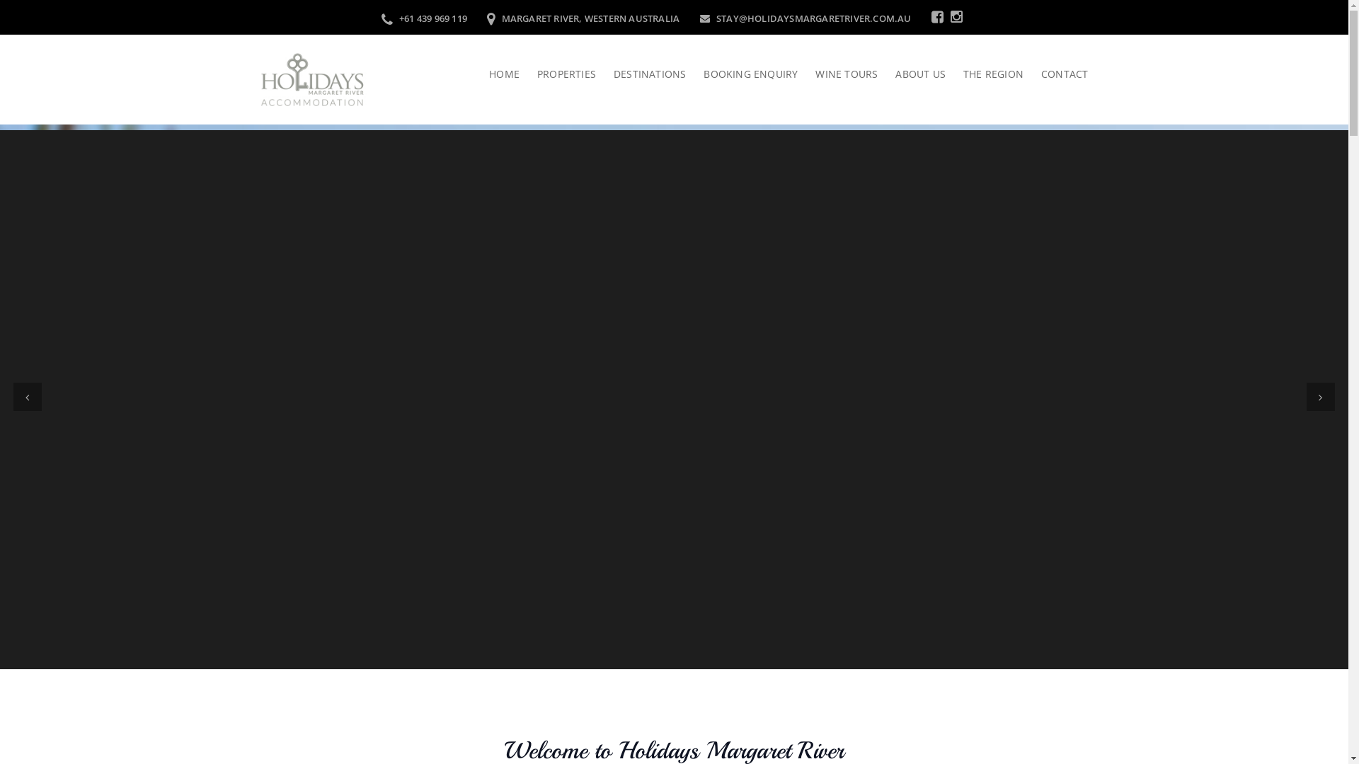 This screenshot has width=1359, height=764. I want to click on DESTINATIONS, so click(641, 74).